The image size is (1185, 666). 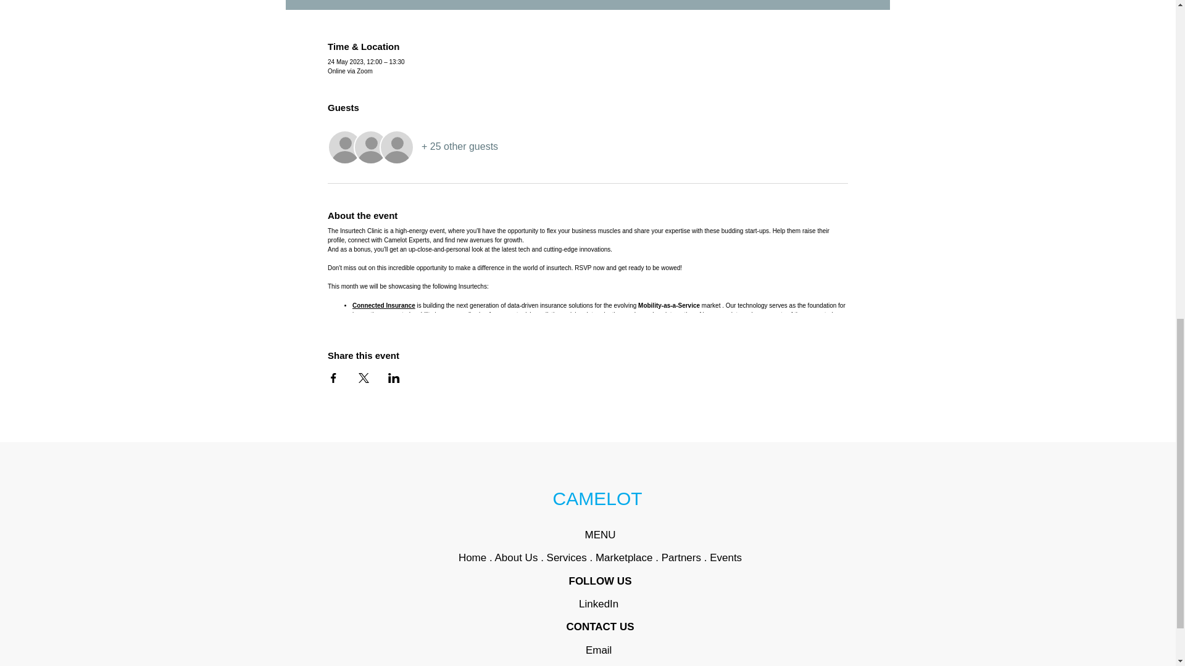 What do you see at coordinates (600, 650) in the screenshot?
I see `Email ` at bounding box center [600, 650].